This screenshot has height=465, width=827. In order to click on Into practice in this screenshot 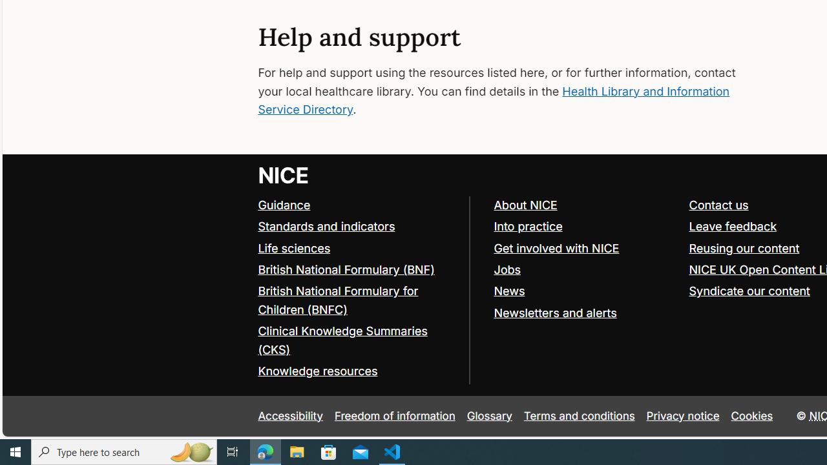, I will do `click(585, 227)`.